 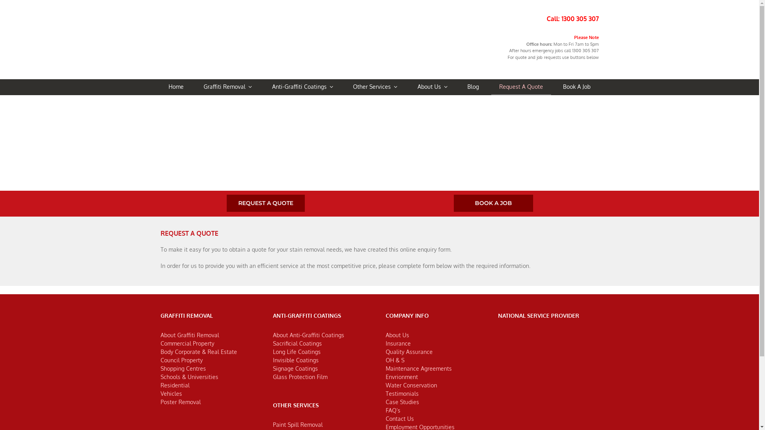 What do you see at coordinates (433, 87) in the screenshot?
I see `About Us` at bounding box center [433, 87].